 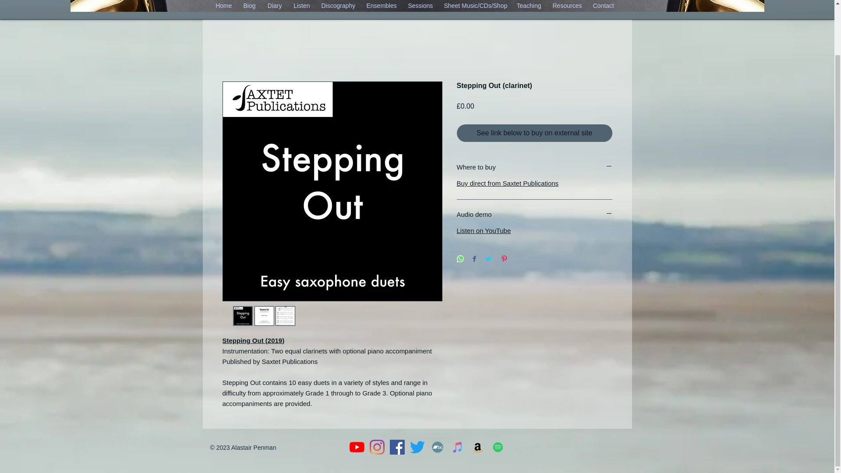 What do you see at coordinates (249, 6) in the screenshot?
I see `Biog` at bounding box center [249, 6].